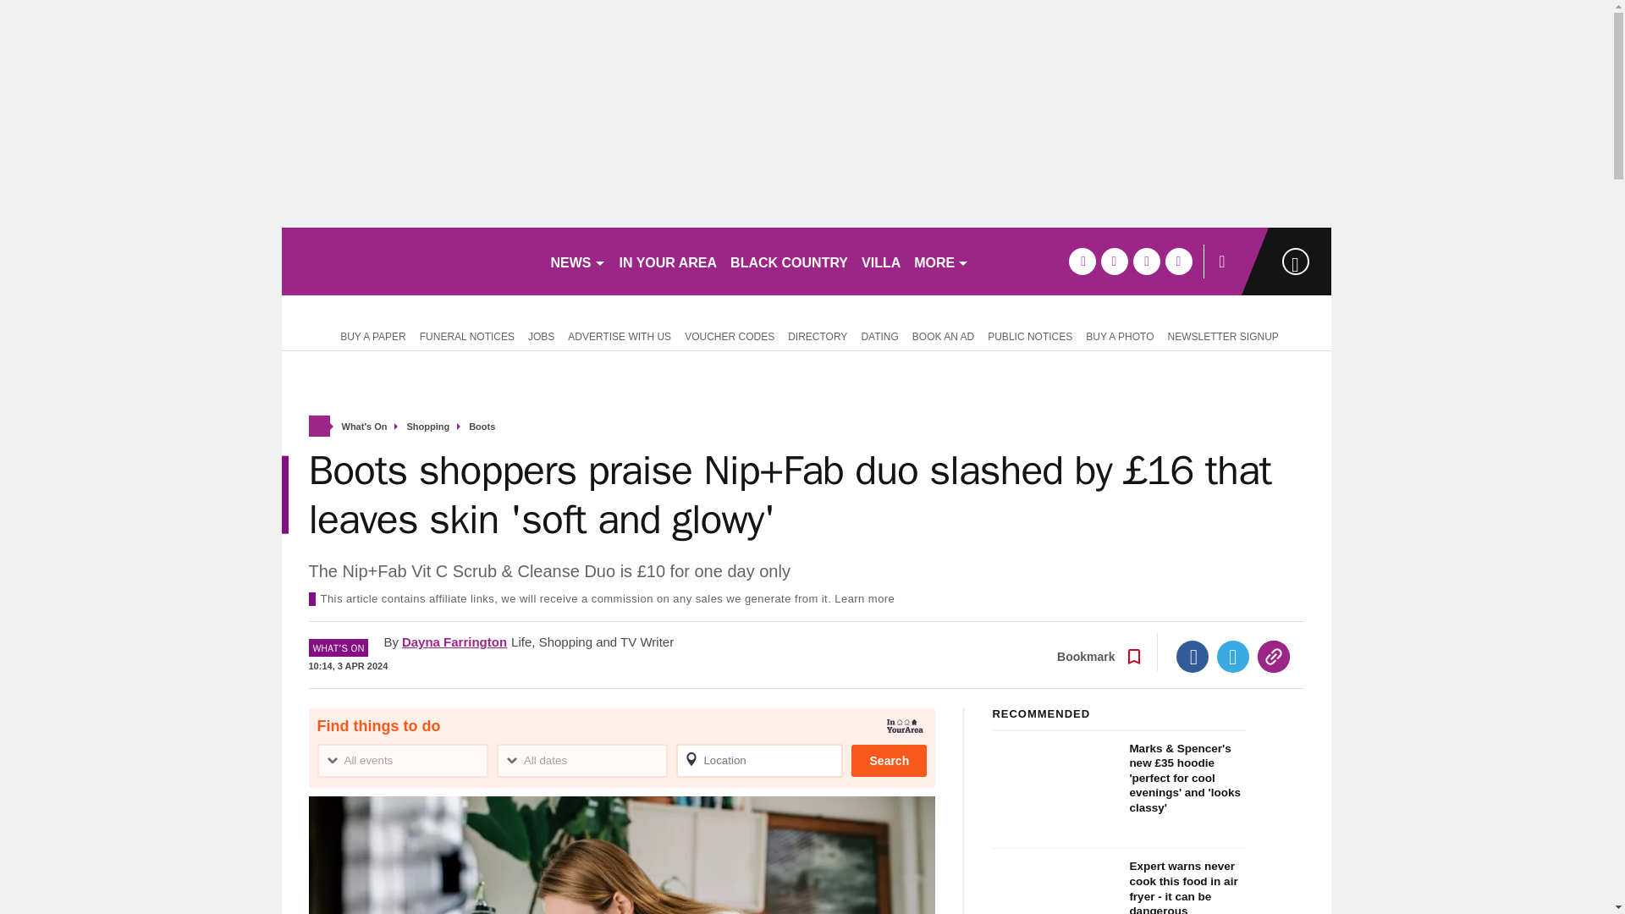 The width and height of the screenshot is (1625, 914). I want to click on BLACK COUNTRY, so click(789, 261).